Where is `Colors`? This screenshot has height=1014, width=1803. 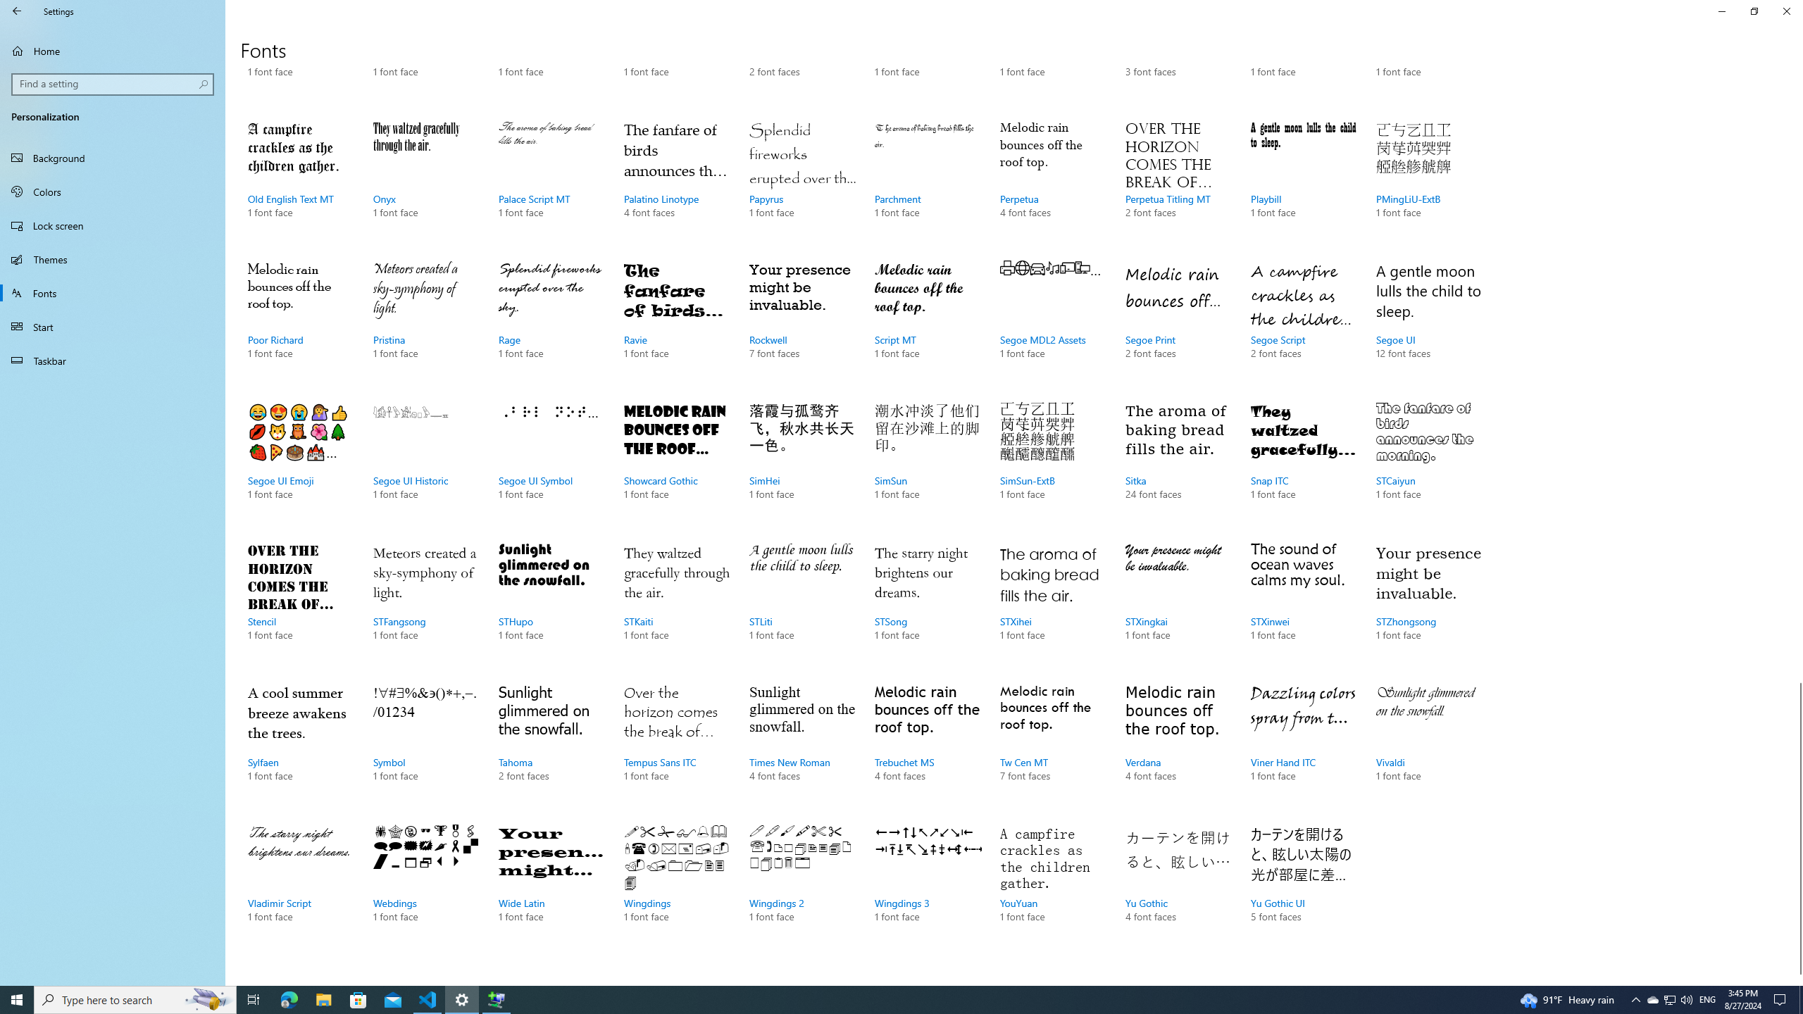 Colors is located at coordinates (1303, 56).